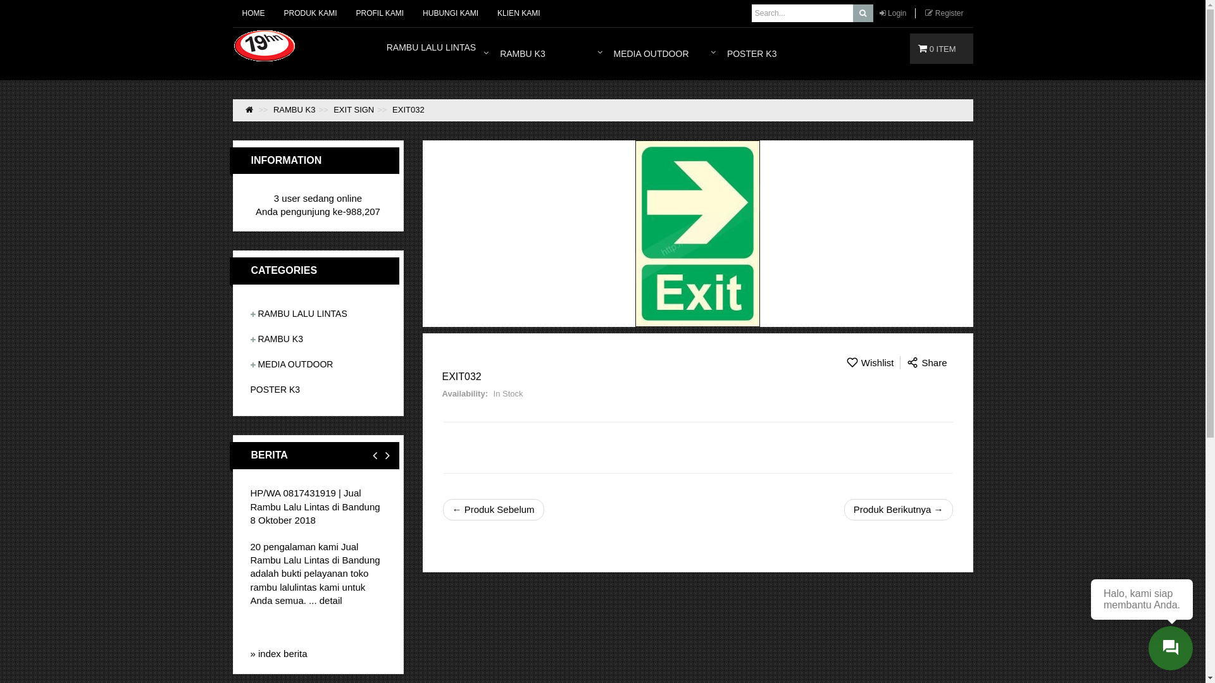 The image size is (1215, 683). Describe the element at coordinates (451, 13) in the screenshot. I see `HUBUNGI KAMI` at that location.